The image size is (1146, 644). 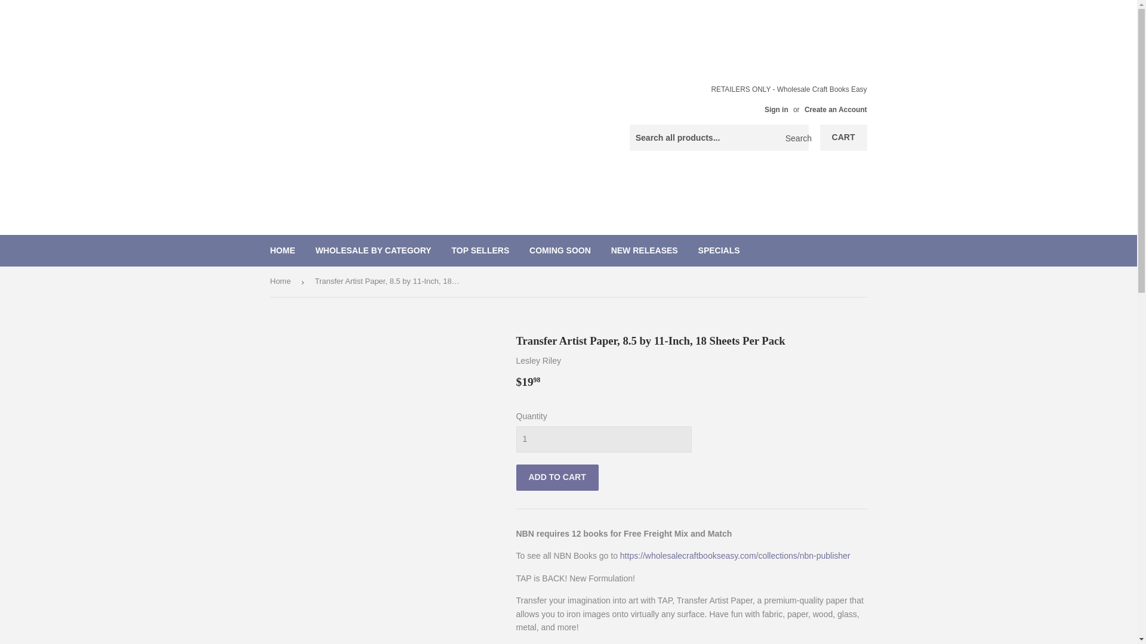 I want to click on Create an Account, so click(x=836, y=110).